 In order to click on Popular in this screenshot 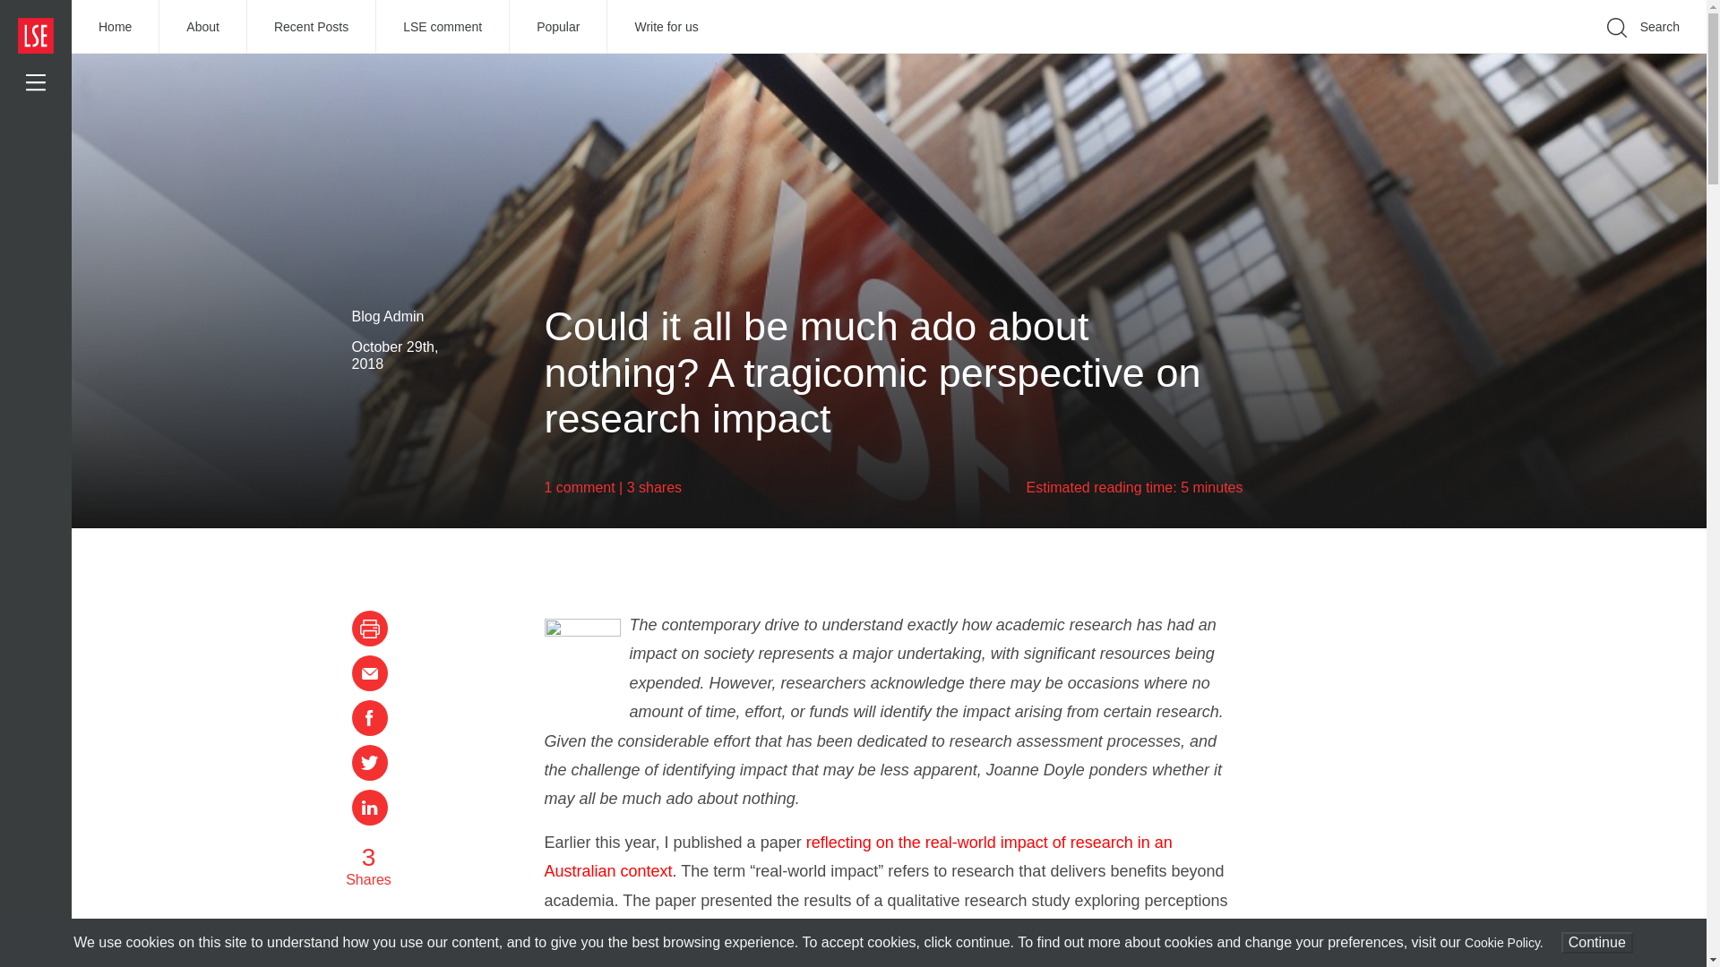, I will do `click(557, 27)`.